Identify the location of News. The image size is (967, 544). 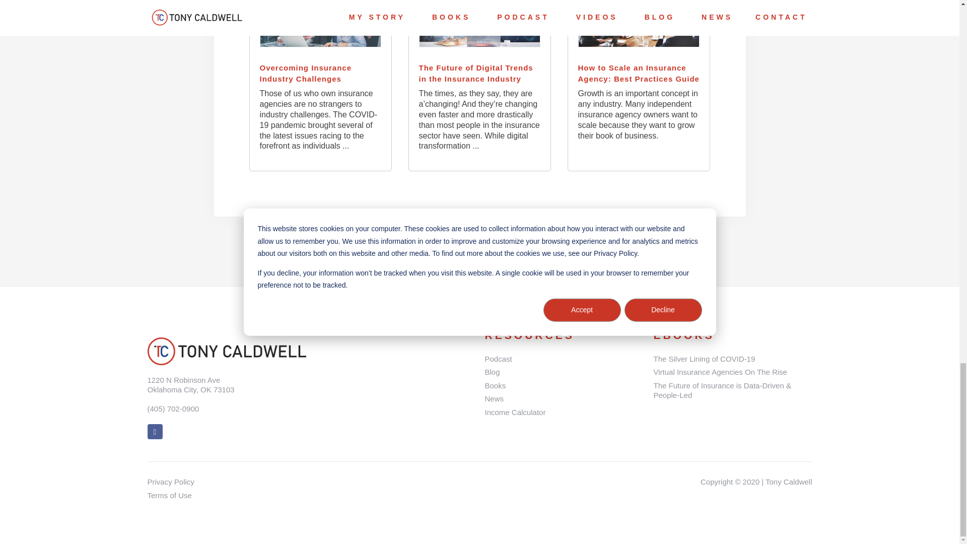
(563, 399).